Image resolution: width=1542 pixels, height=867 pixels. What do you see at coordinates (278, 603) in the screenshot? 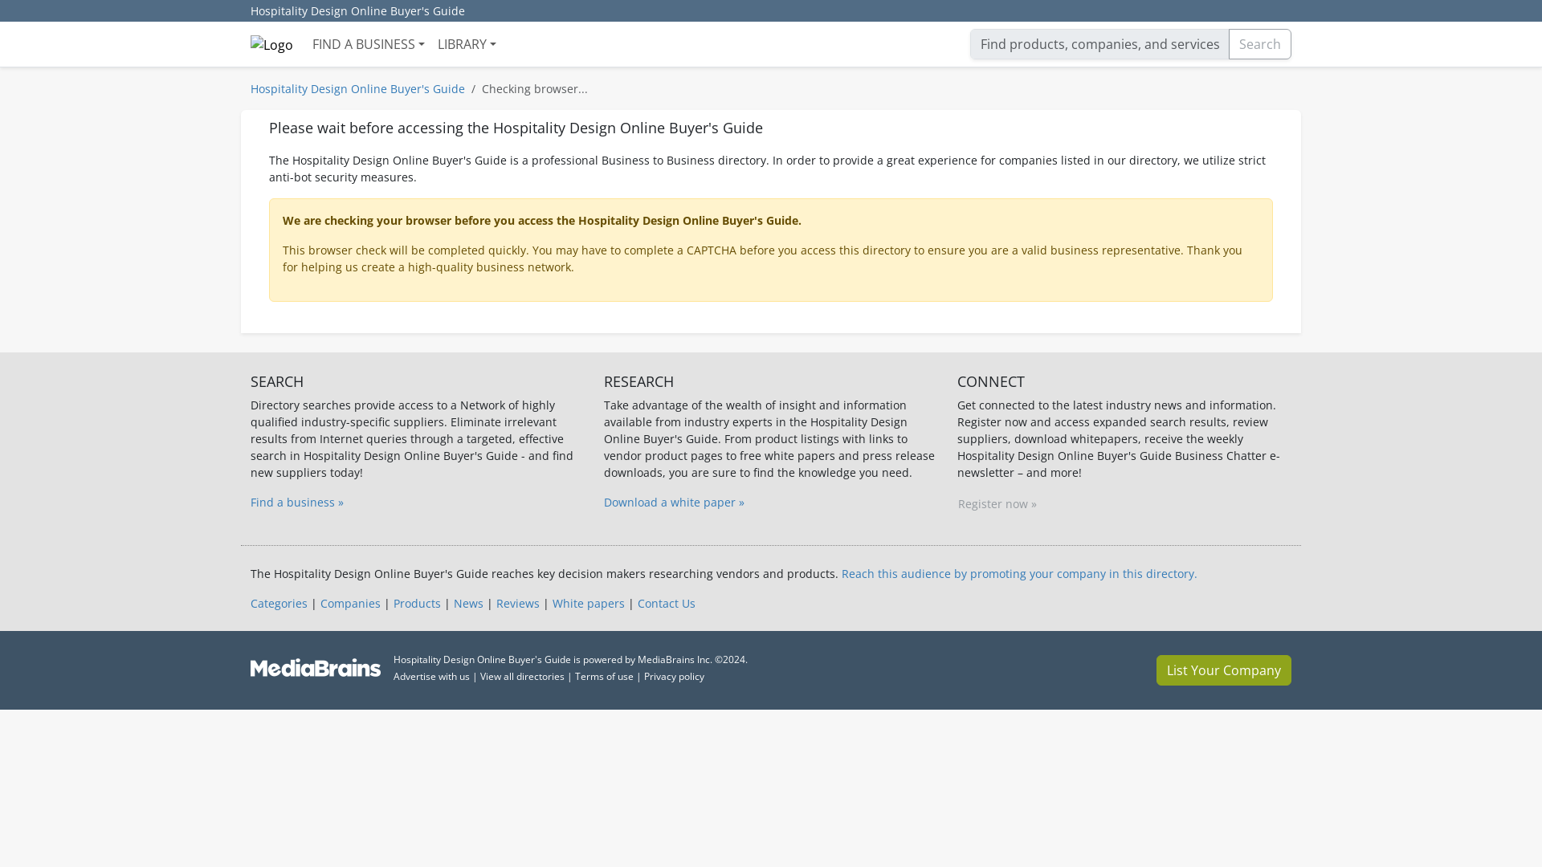
I see `Categories` at bounding box center [278, 603].